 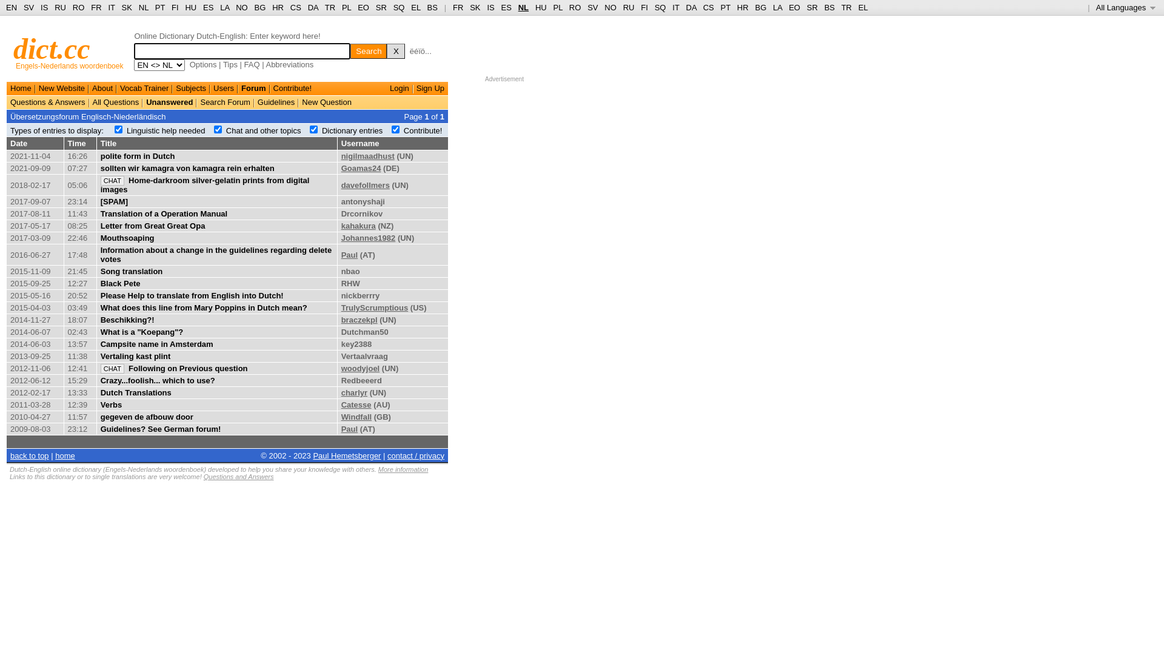 I want to click on Options, so click(x=204, y=64).